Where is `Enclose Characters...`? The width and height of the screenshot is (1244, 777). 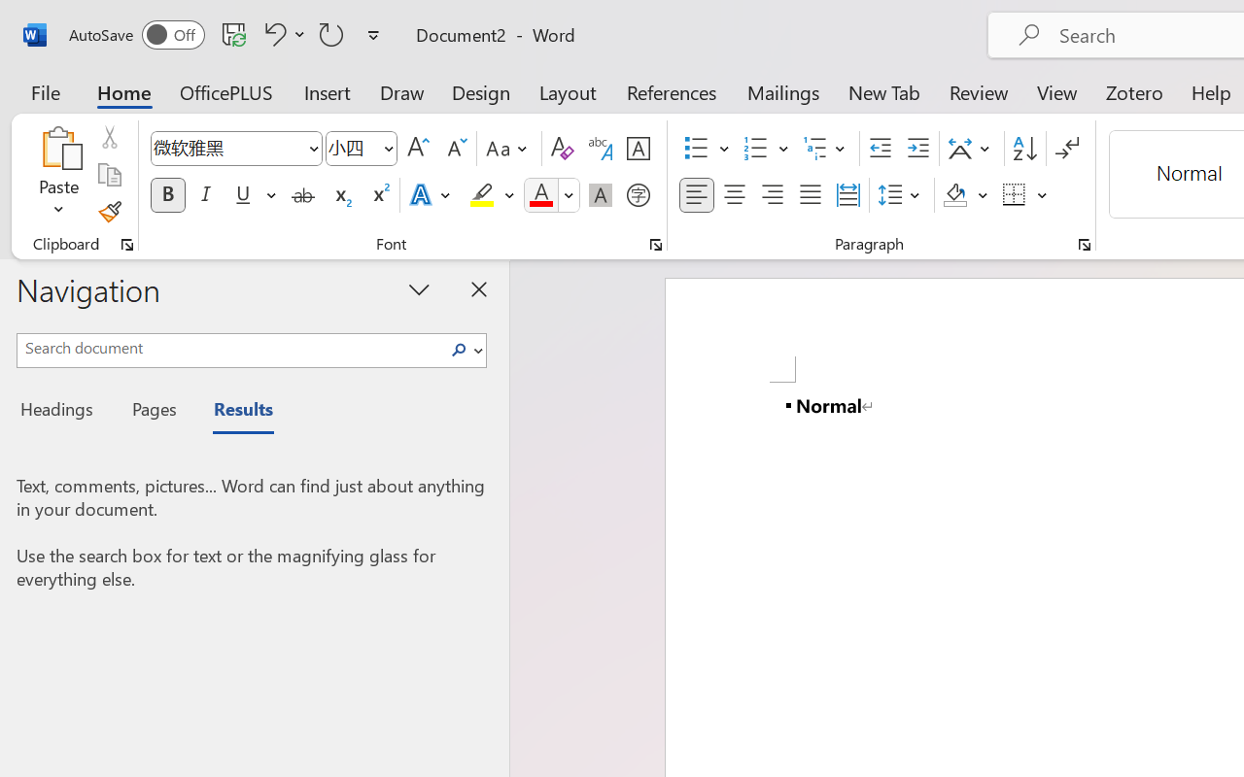 Enclose Characters... is located at coordinates (638, 195).